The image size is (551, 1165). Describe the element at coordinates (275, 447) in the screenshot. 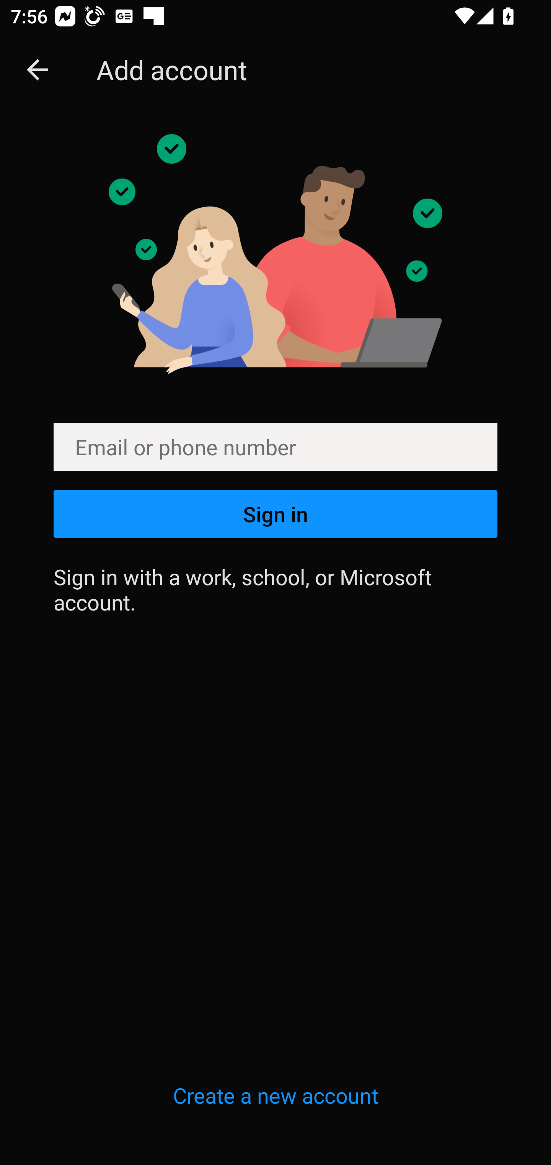

I see `Email or phone number` at that location.